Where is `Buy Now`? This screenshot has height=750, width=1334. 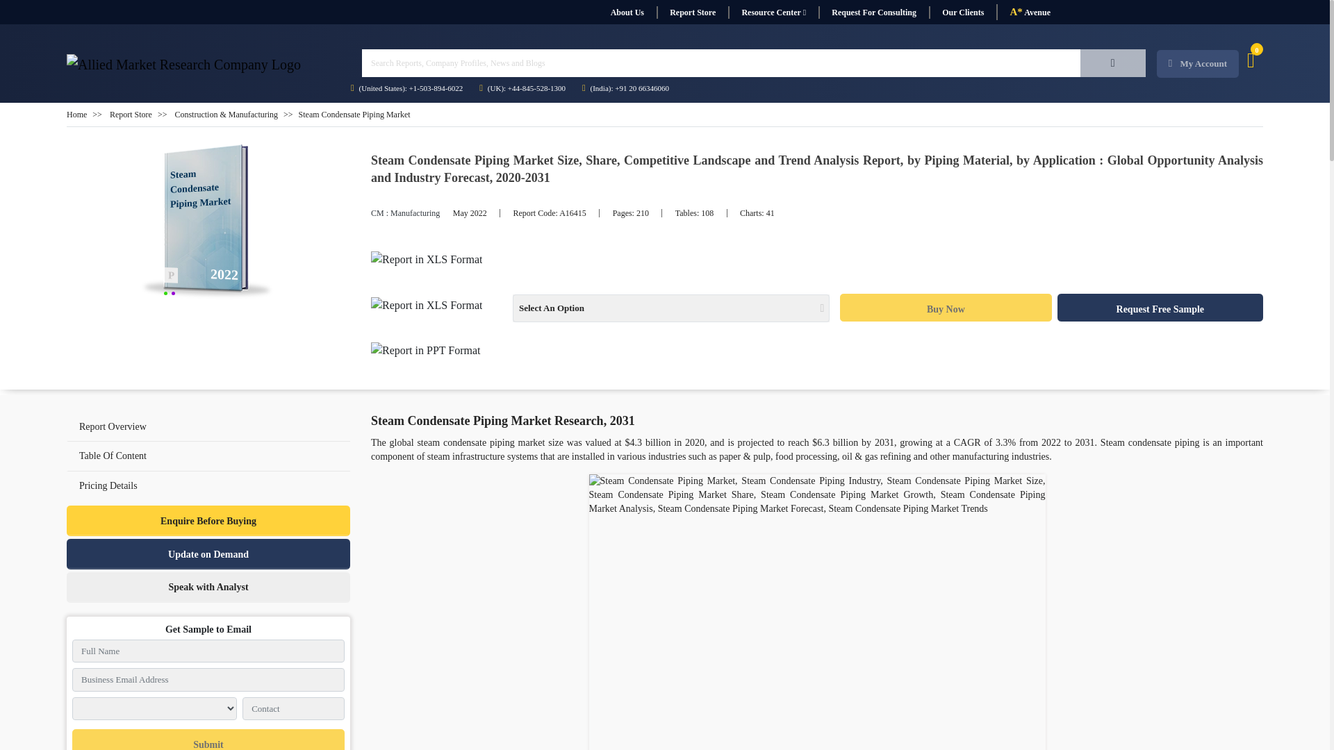 Buy Now is located at coordinates (945, 308).